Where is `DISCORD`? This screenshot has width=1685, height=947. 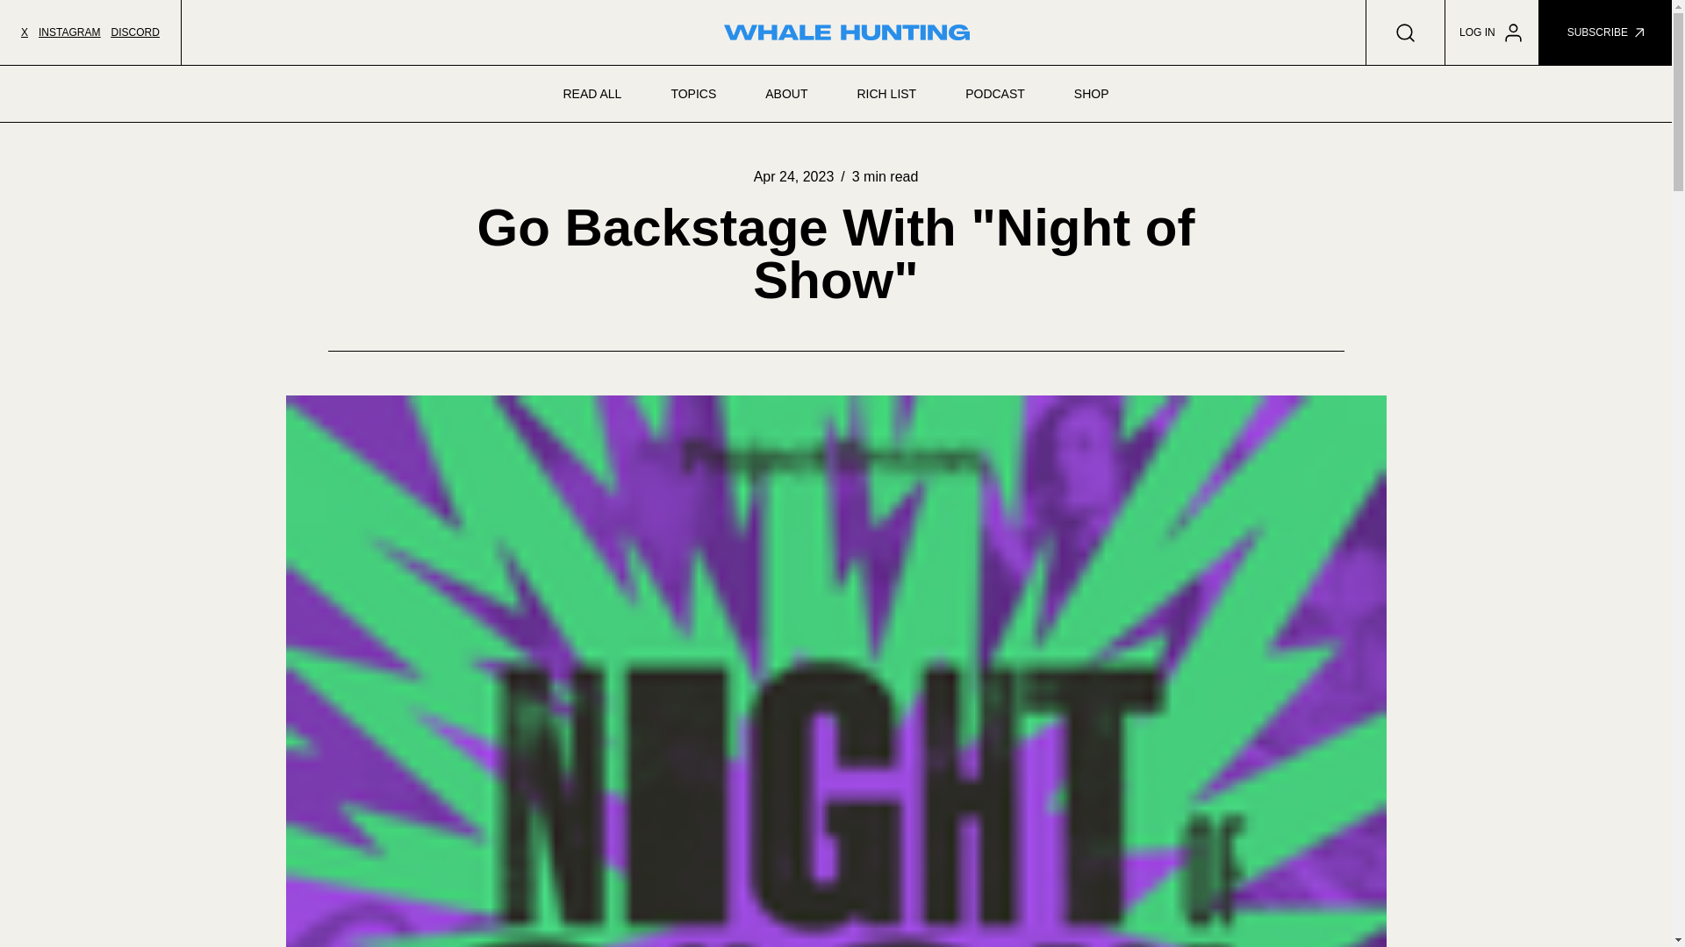 DISCORD is located at coordinates (134, 32).